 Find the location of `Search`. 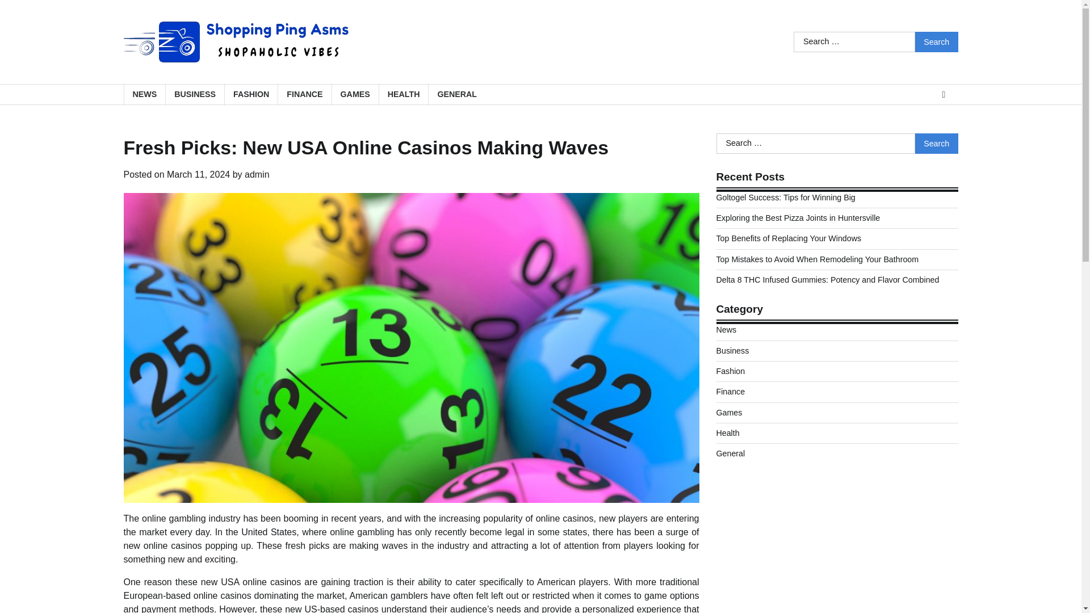

Search is located at coordinates (937, 144).